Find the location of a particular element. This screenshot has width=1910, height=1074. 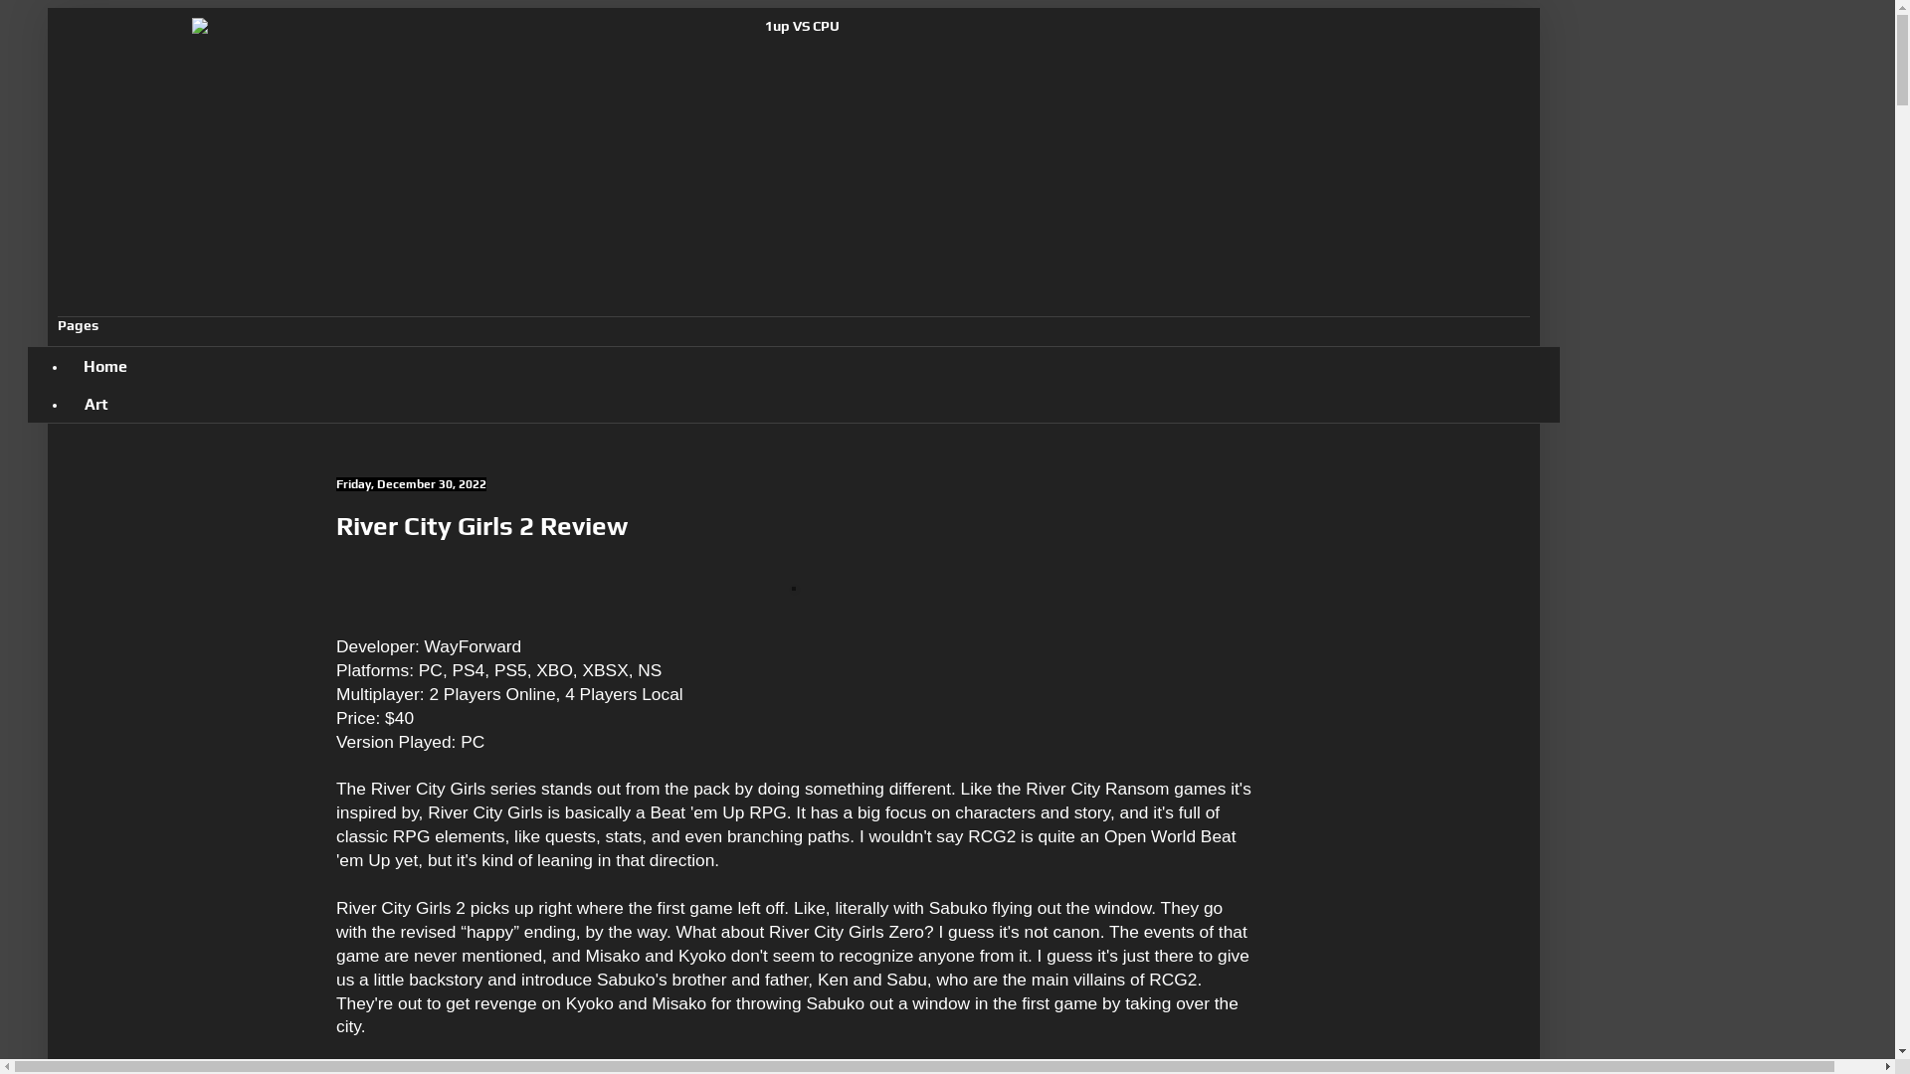

River City Girls 2 Review is located at coordinates (481, 526).